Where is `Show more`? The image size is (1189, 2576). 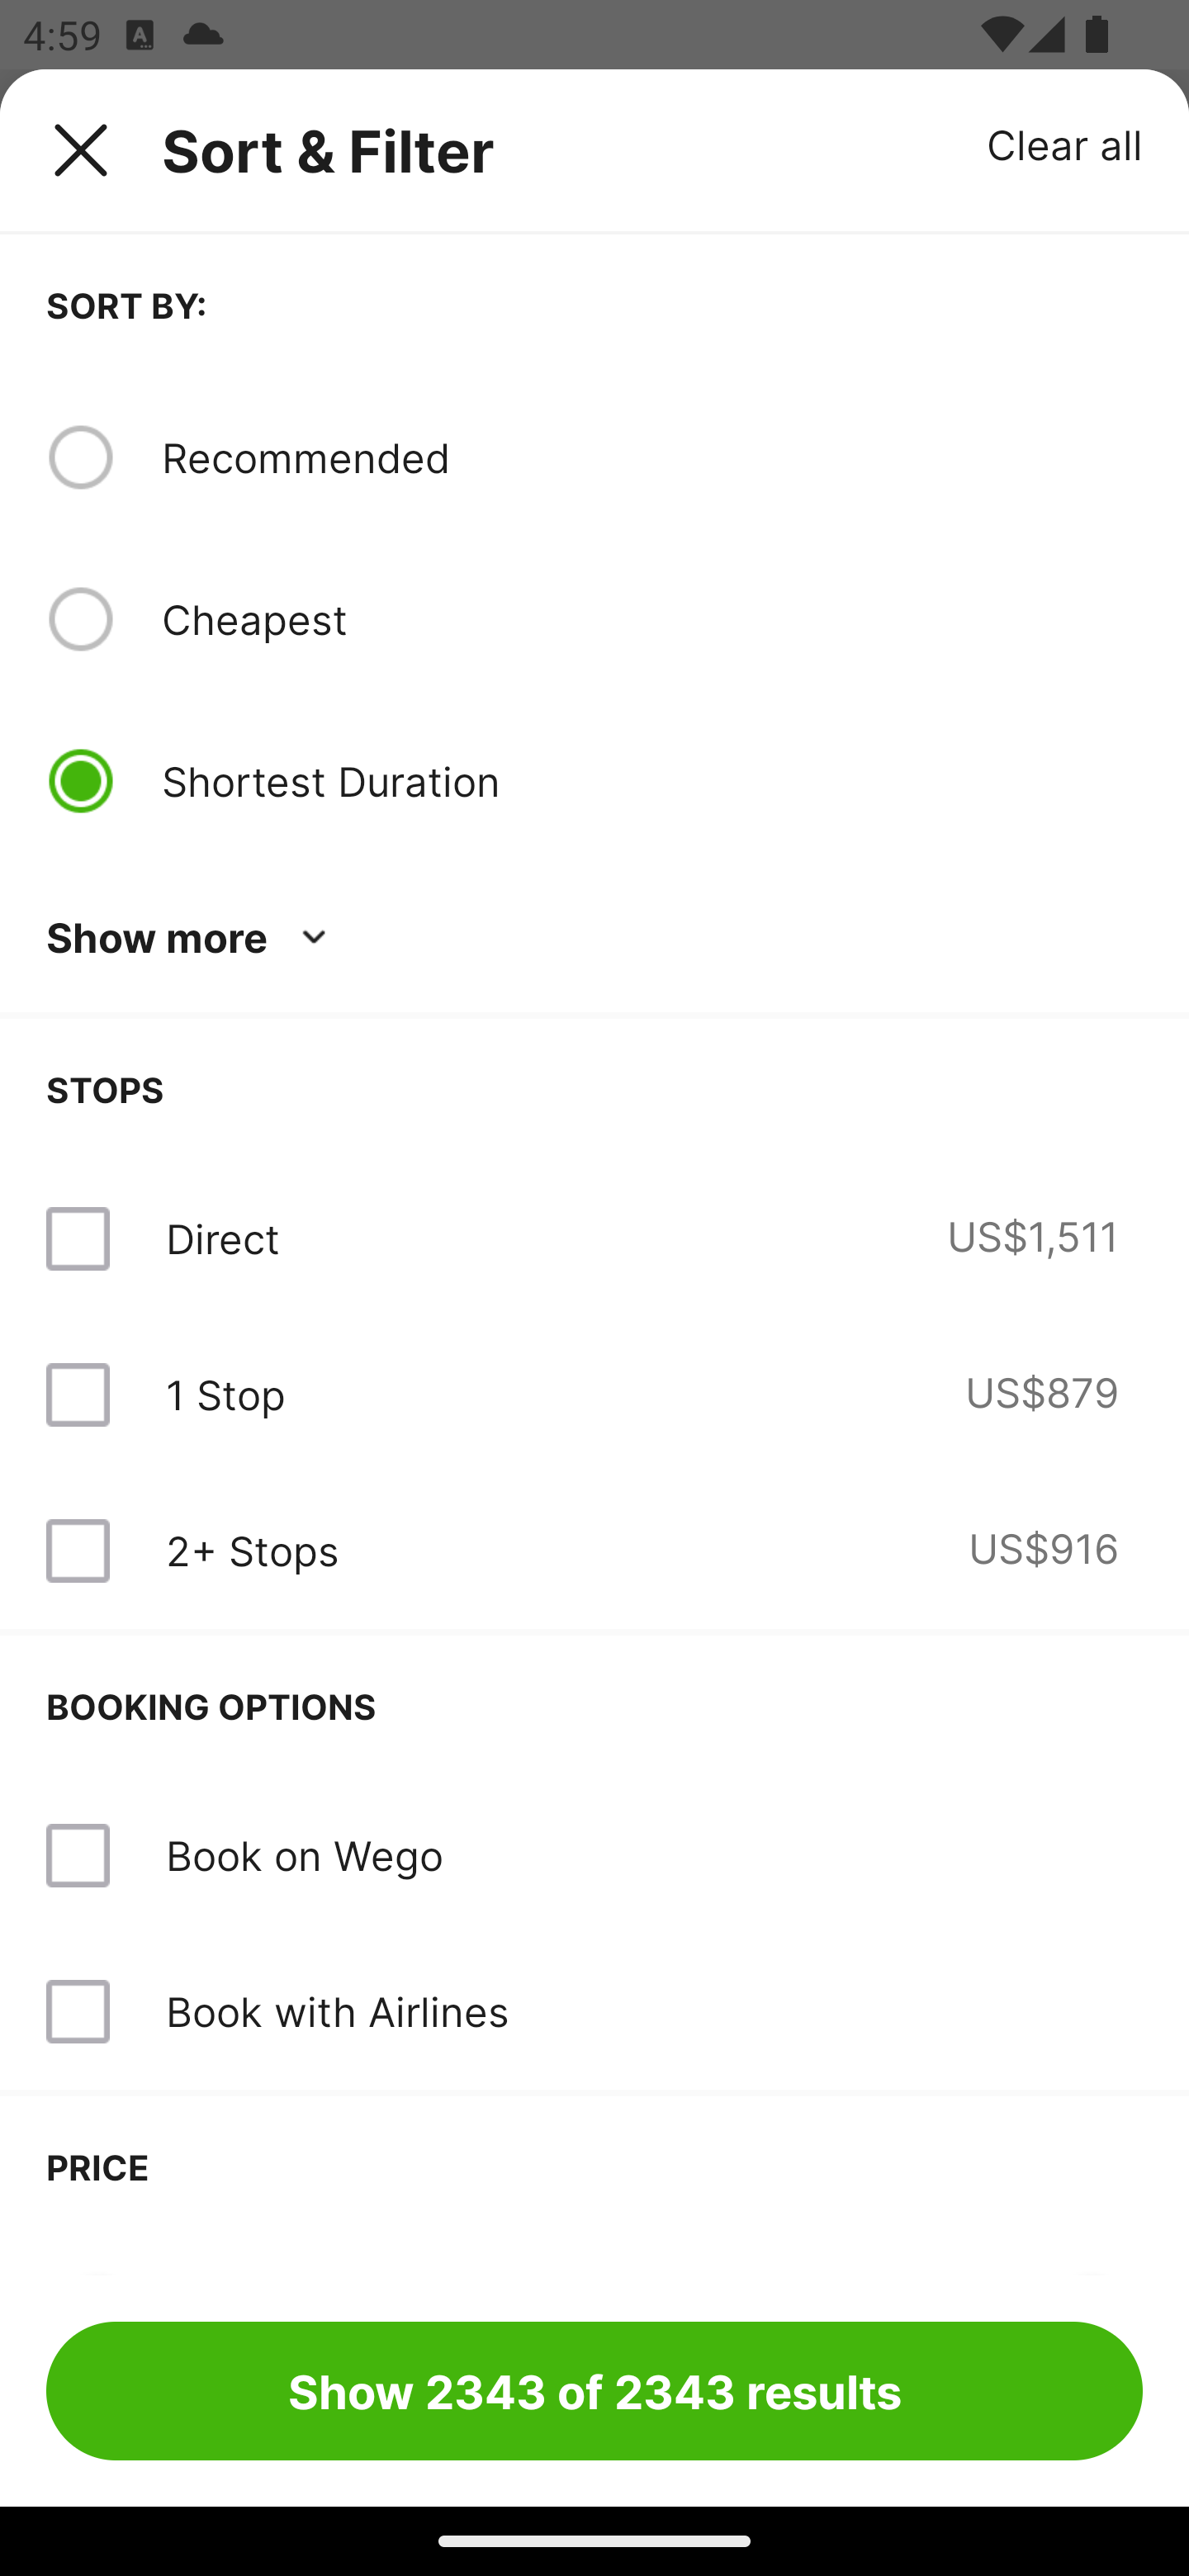
Show more is located at coordinates (192, 938).